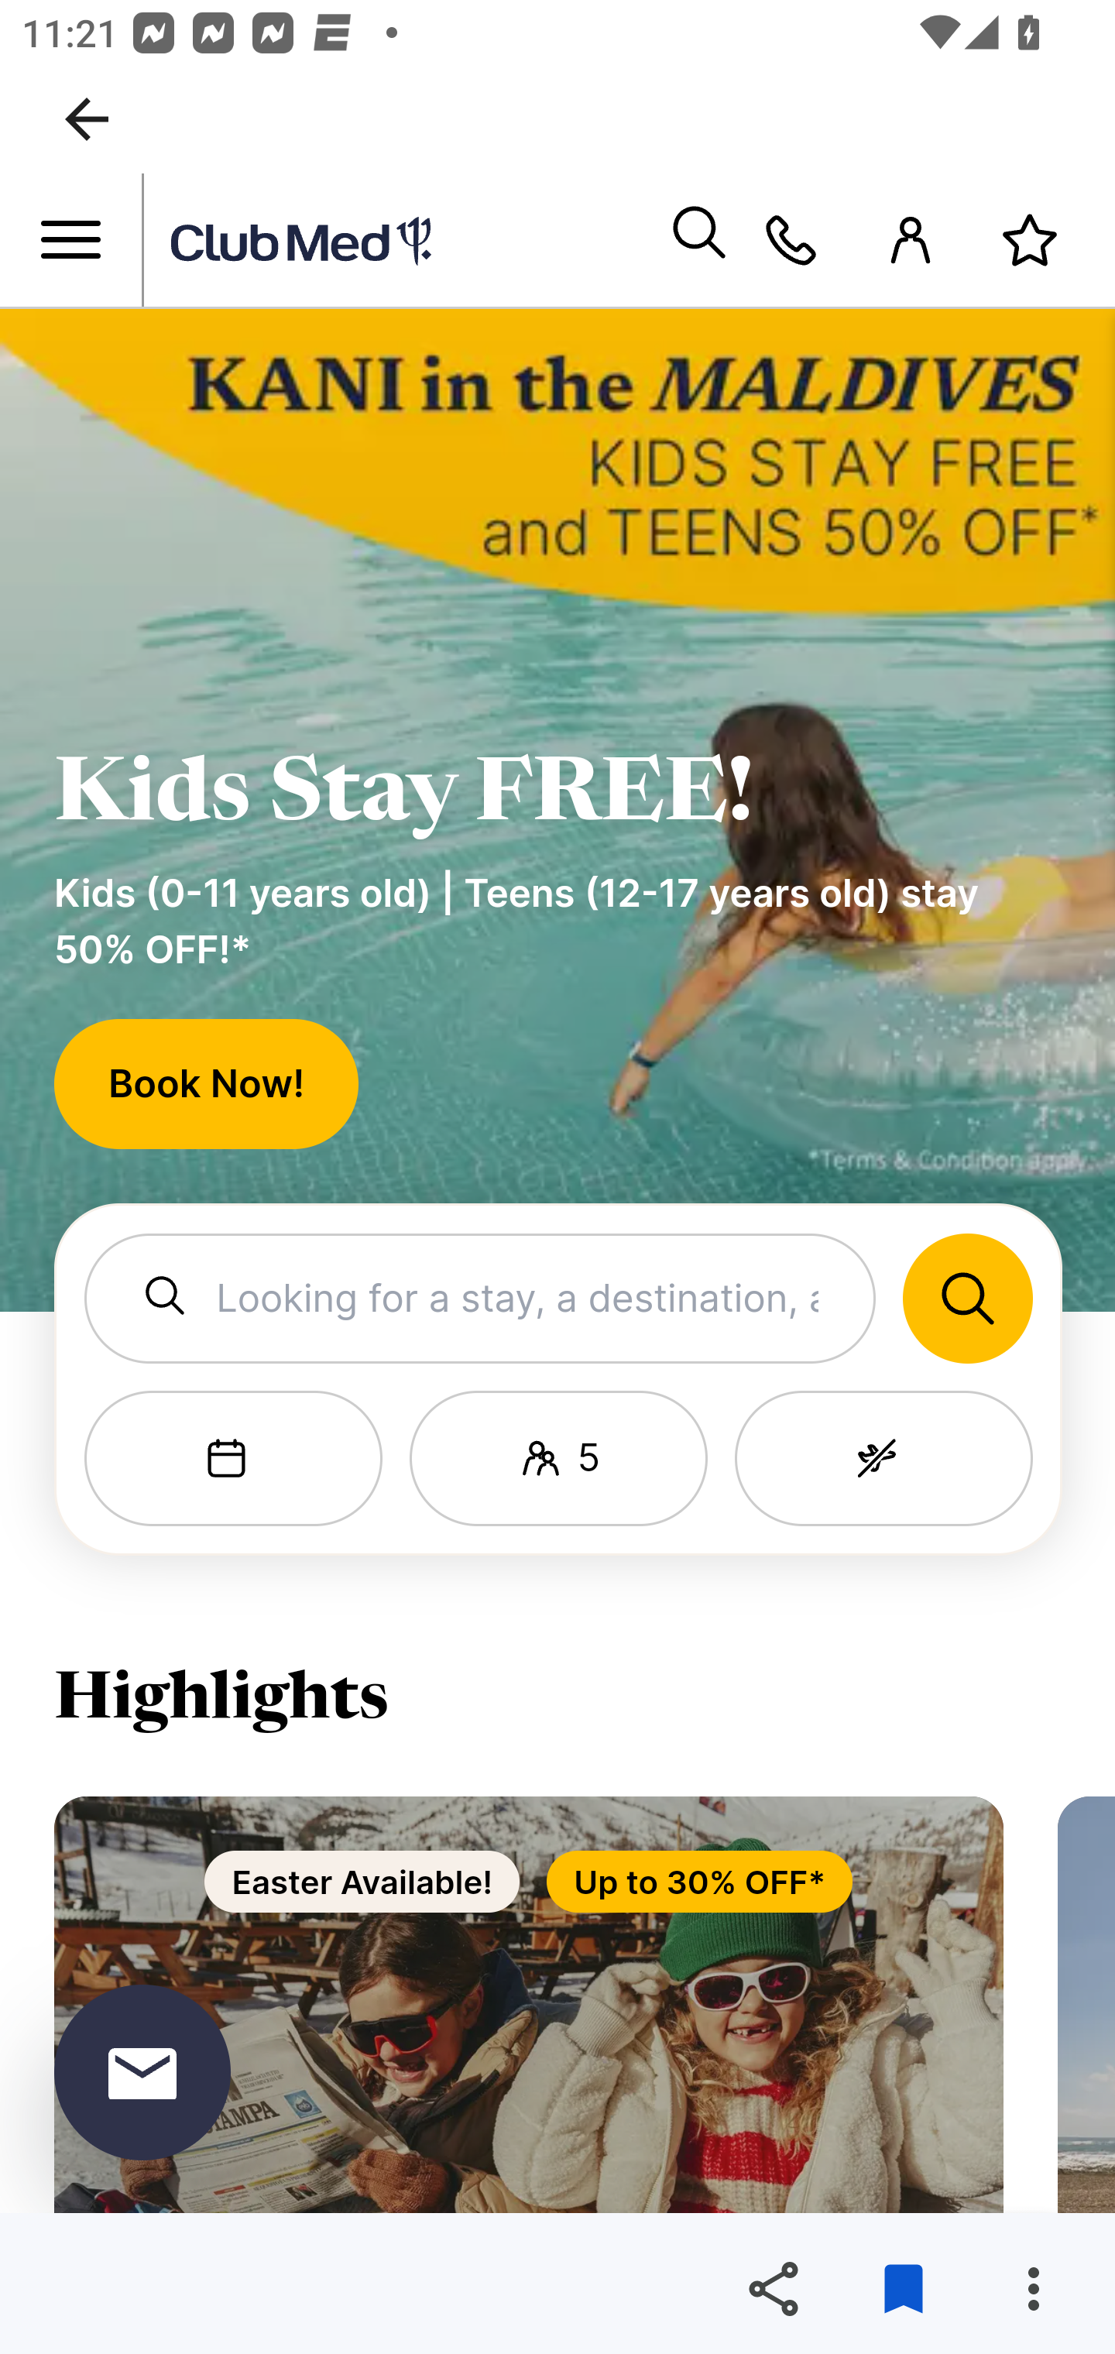 The image size is (1115, 2354). Describe the element at coordinates (1033, 2289) in the screenshot. I see `More options` at that location.